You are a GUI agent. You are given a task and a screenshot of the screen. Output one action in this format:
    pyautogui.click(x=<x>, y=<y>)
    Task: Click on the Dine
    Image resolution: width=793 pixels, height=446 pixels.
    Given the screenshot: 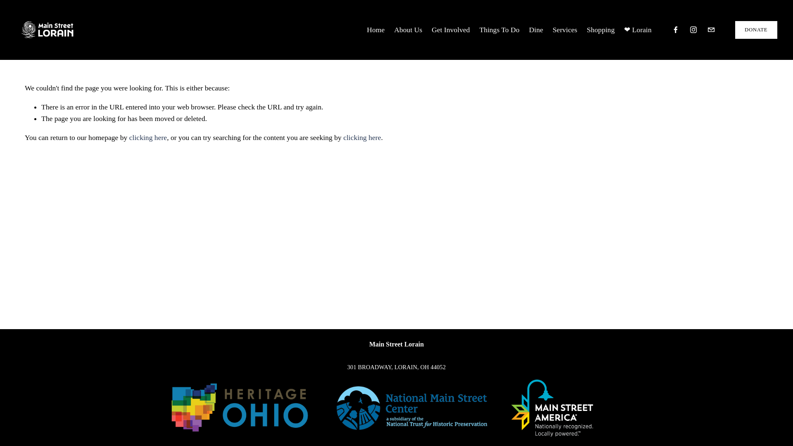 What is the action you would take?
    pyautogui.click(x=536, y=30)
    